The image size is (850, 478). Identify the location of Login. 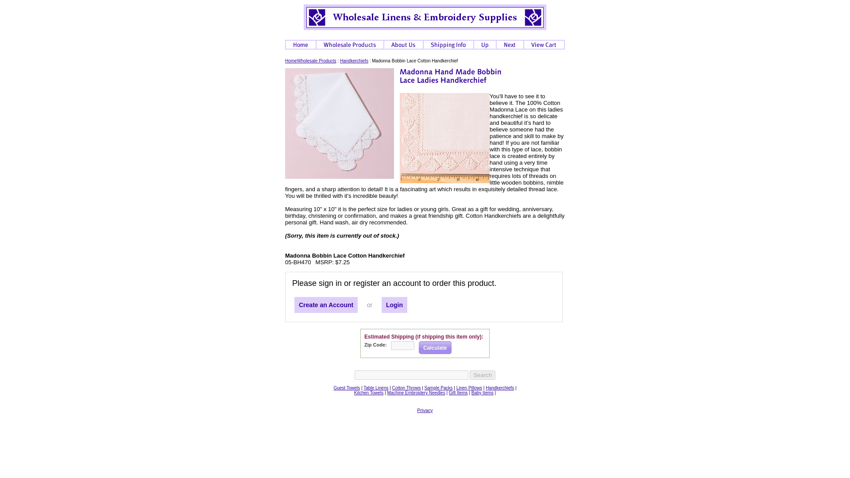
(394, 305).